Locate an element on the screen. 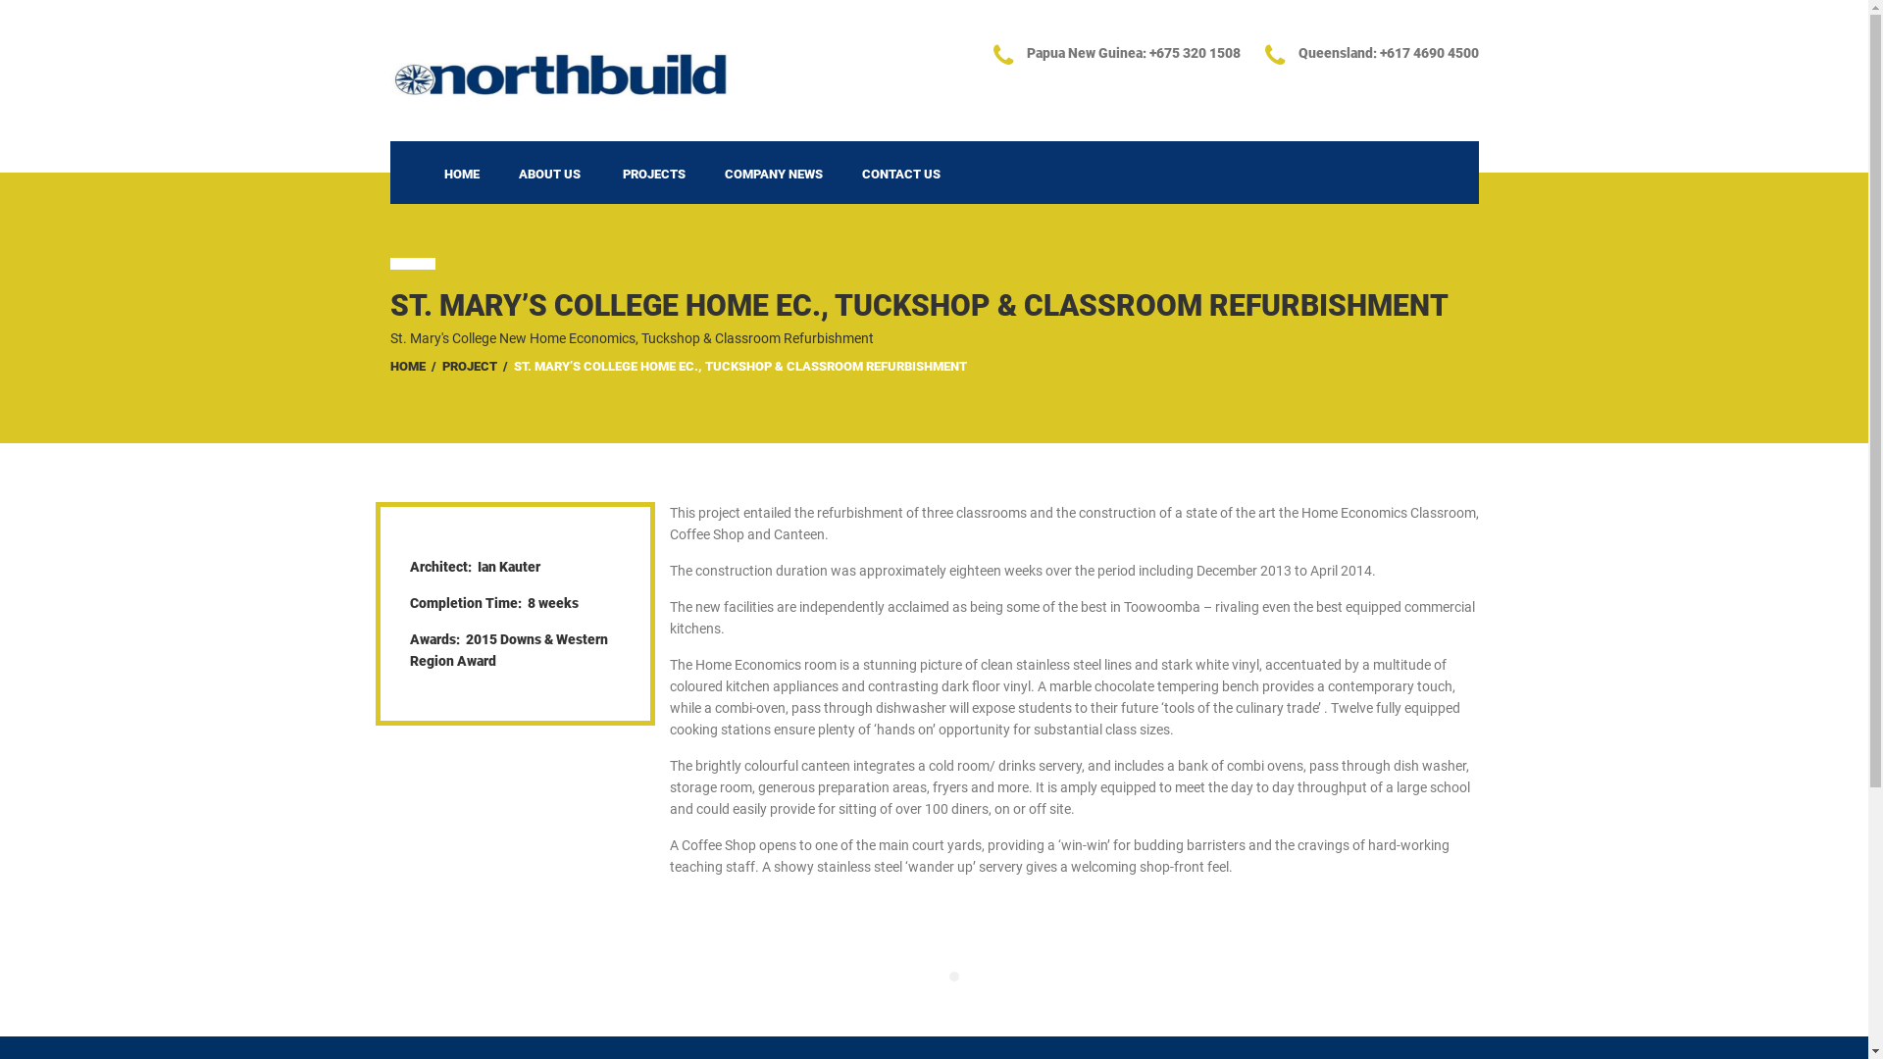  HOME is located at coordinates (408, 367).